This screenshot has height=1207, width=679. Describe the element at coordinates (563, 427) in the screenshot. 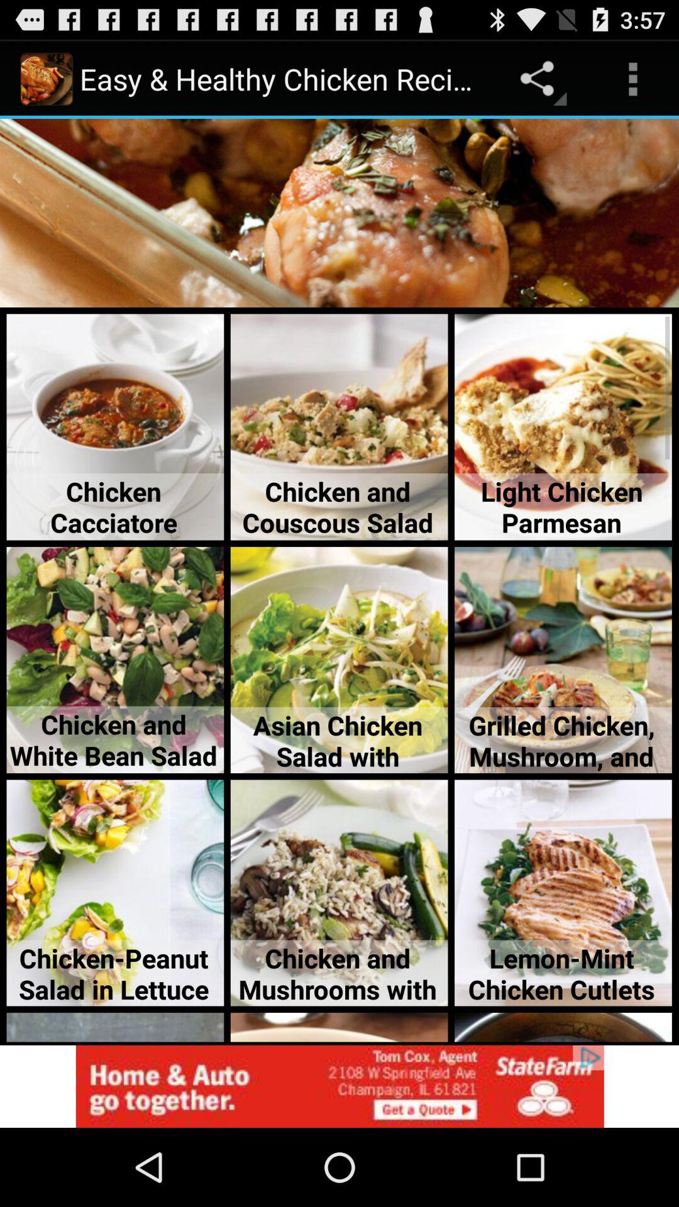

I see `go to light chicken parmesan` at that location.